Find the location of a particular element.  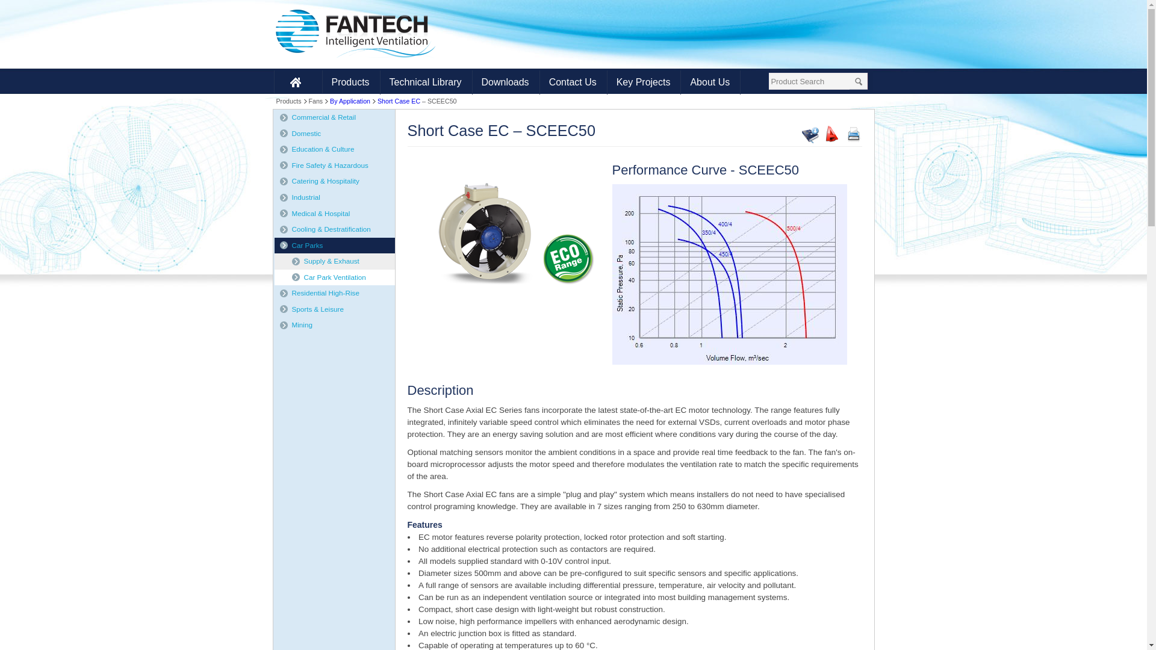

Fire Safety & Hazardous is located at coordinates (329, 165).